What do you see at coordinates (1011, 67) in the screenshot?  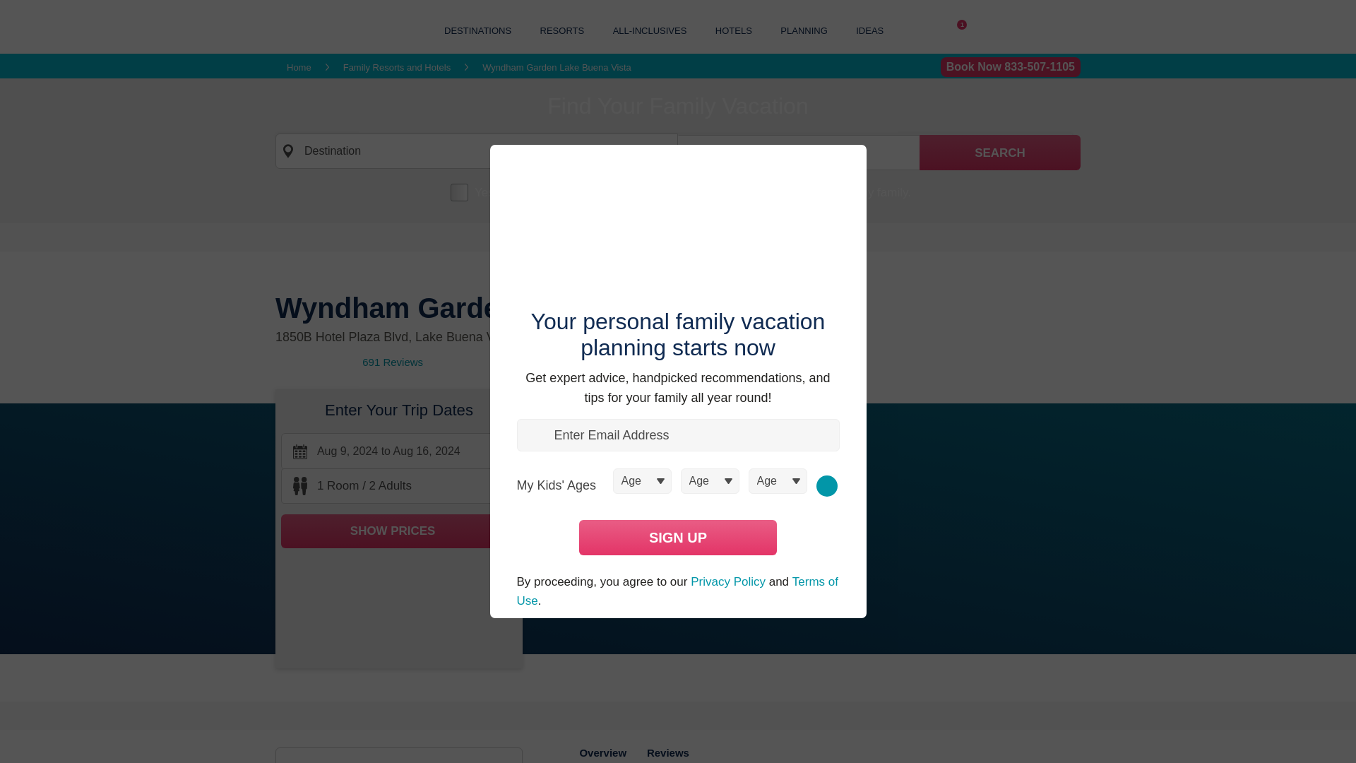 I see `Search` at bounding box center [1011, 67].